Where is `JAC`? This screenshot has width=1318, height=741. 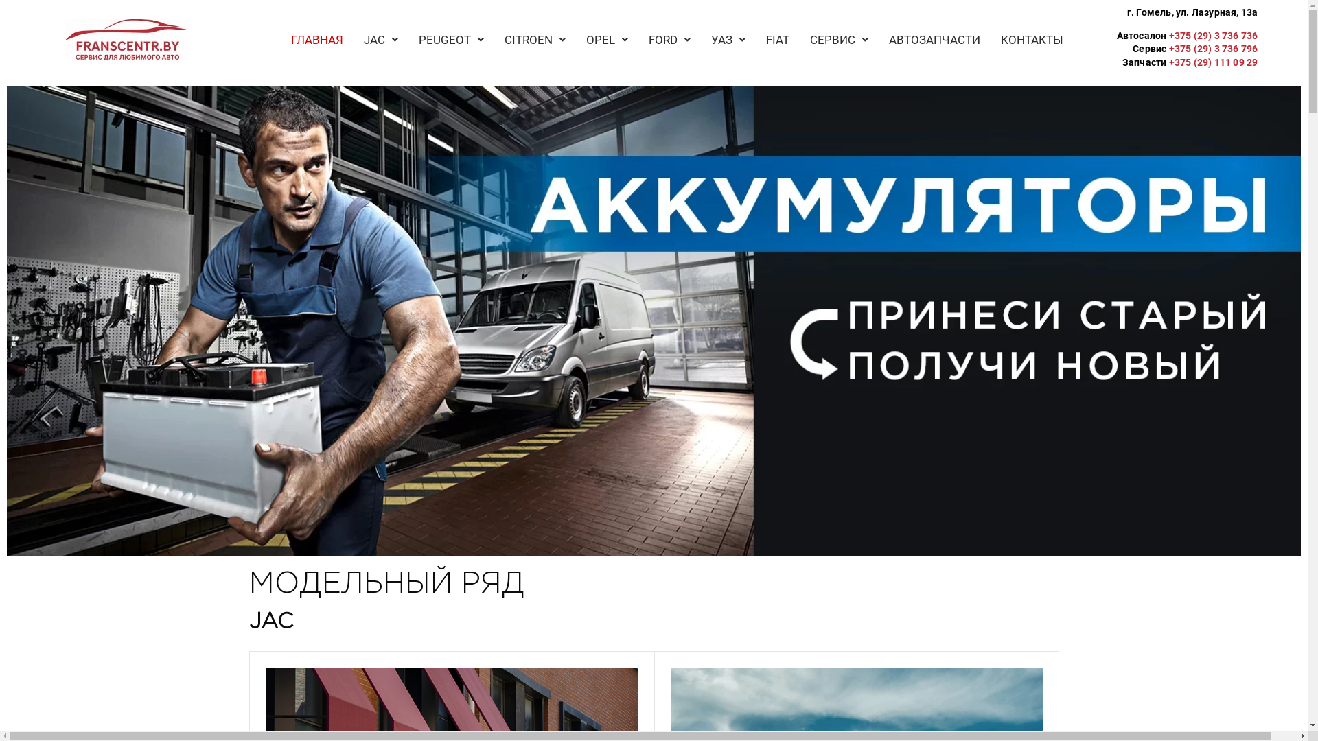 JAC is located at coordinates (270, 622).